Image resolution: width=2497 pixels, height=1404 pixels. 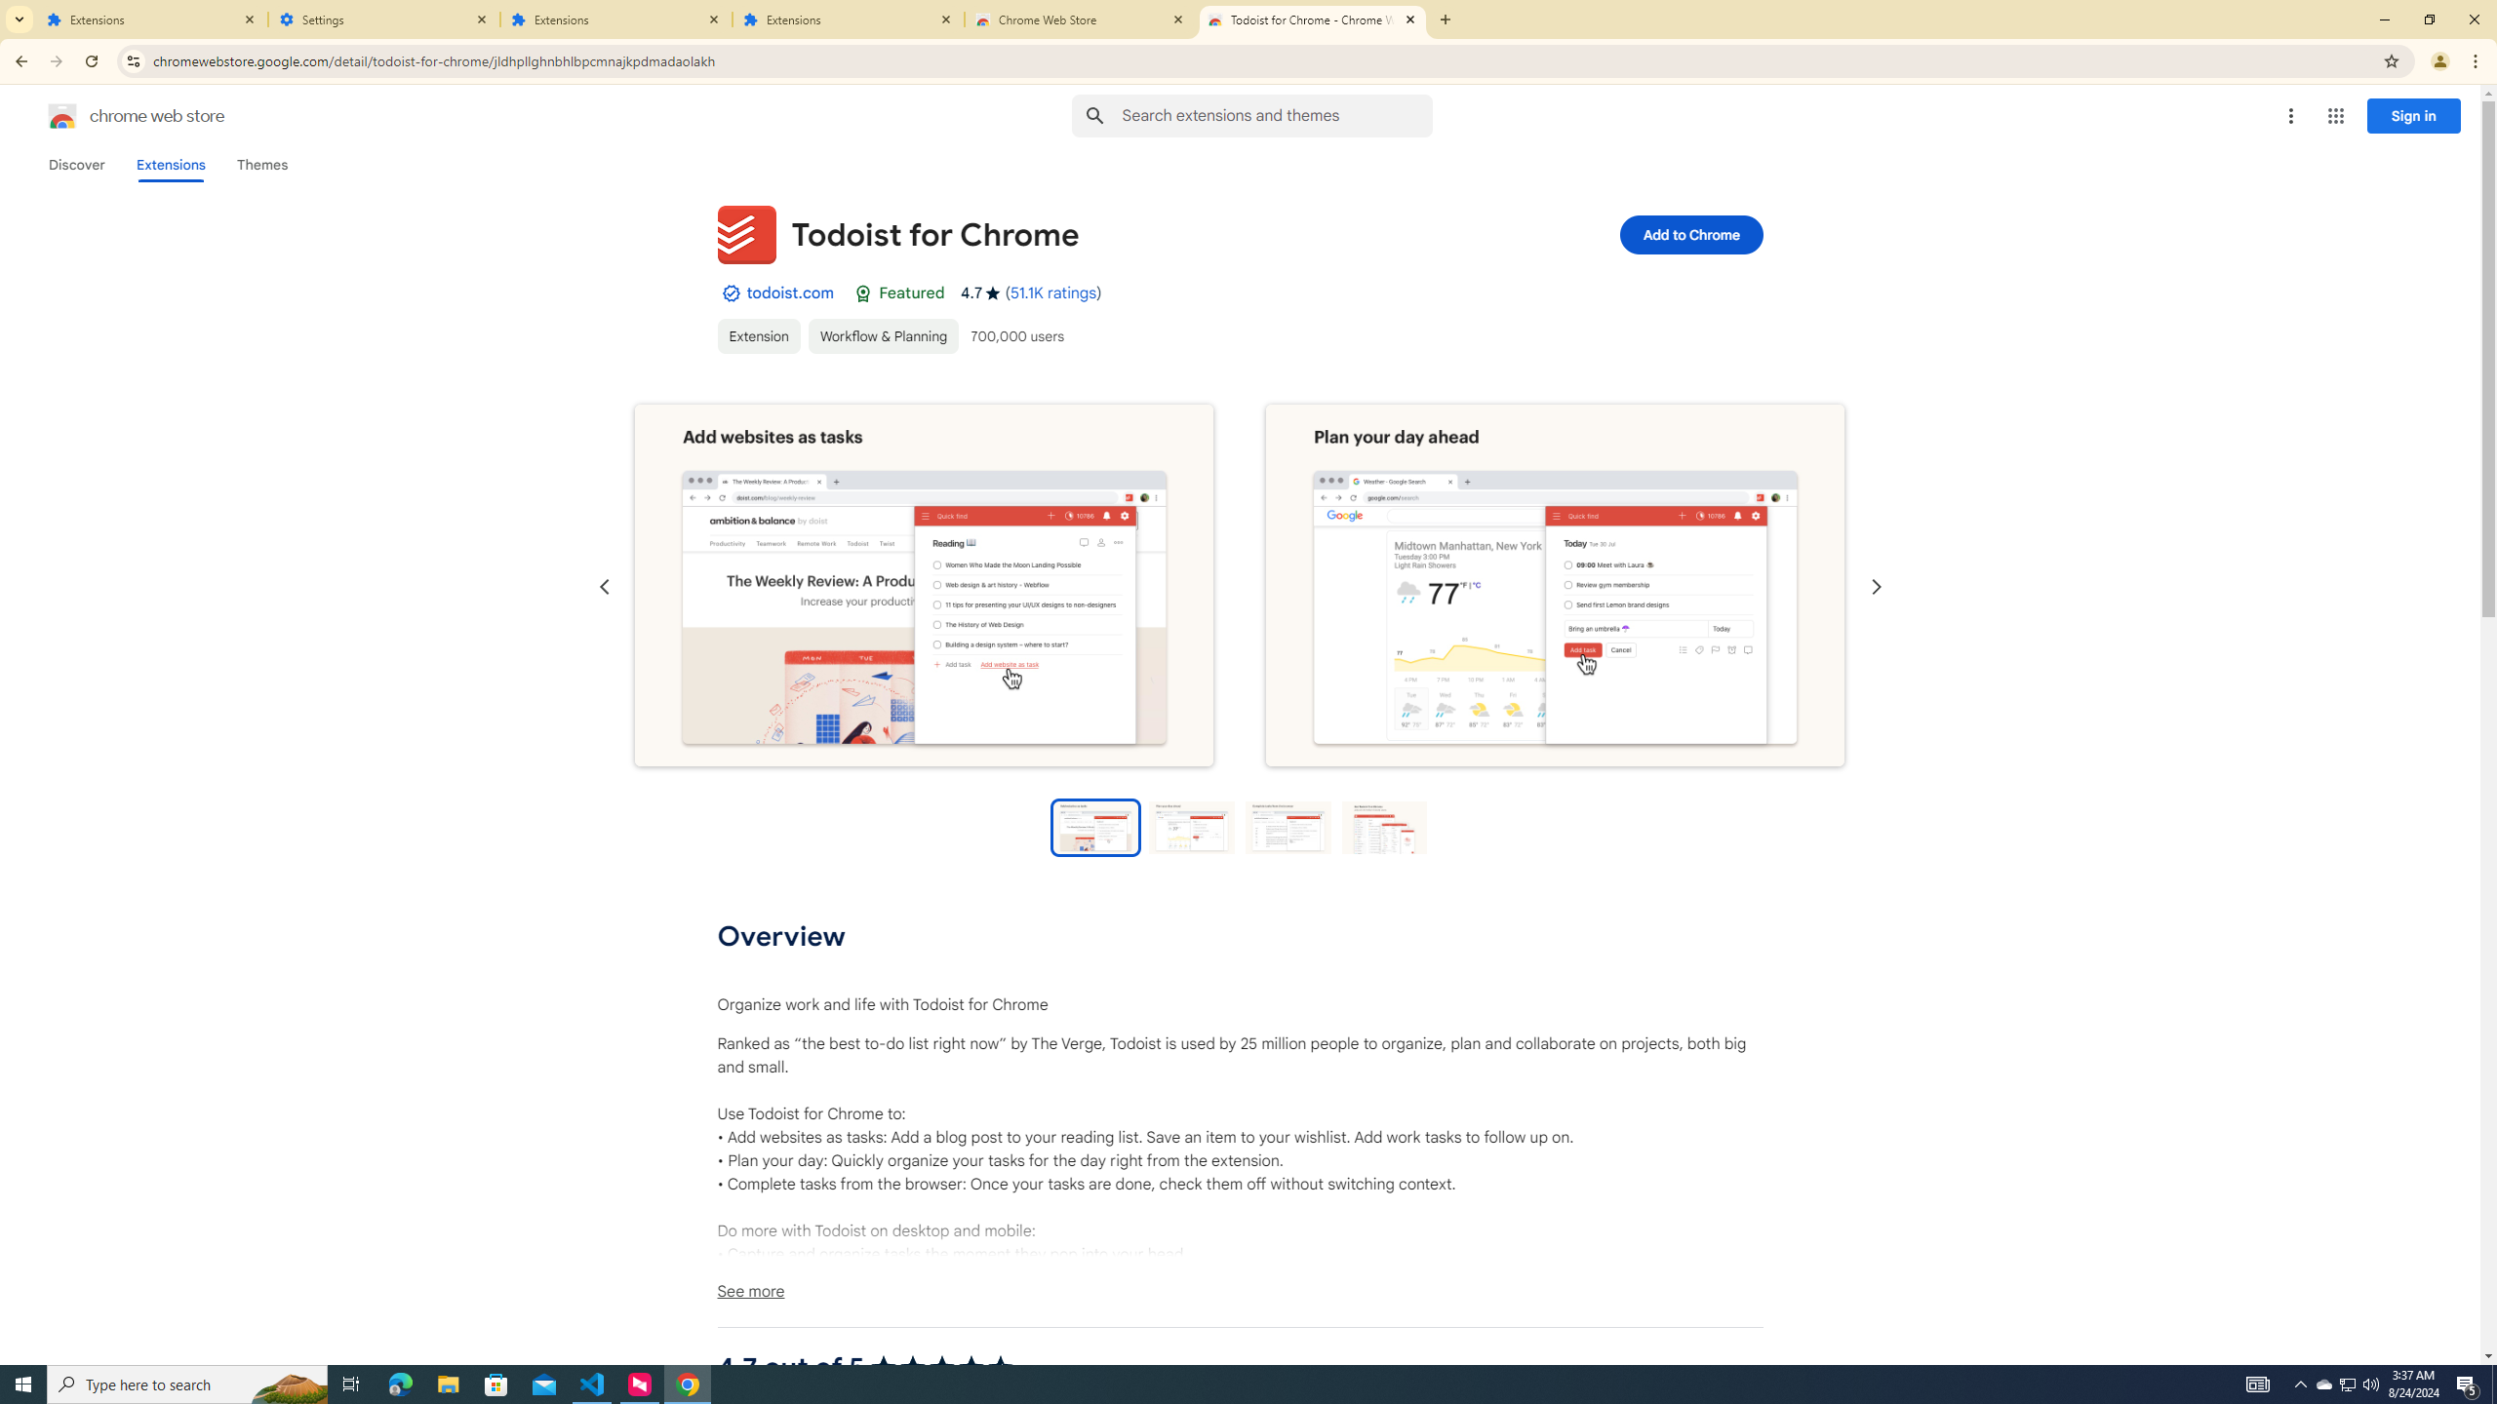 What do you see at coordinates (152, 19) in the screenshot?
I see `Extensions` at bounding box center [152, 19].